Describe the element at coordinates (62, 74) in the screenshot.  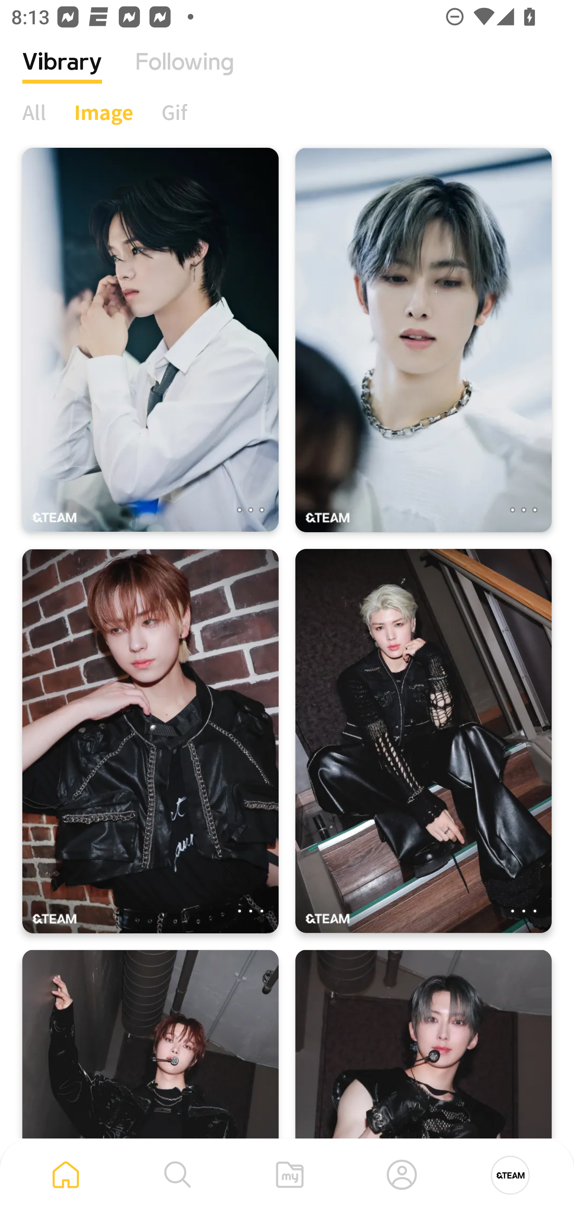
I see `Vibrary` at that location.